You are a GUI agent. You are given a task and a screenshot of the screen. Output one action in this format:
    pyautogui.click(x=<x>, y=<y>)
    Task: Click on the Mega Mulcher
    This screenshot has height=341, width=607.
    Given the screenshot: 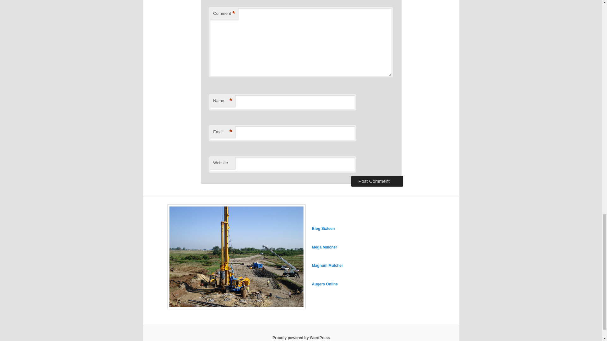 What is the action you would take?
    pyautogui.click(x=324, y=247)
    